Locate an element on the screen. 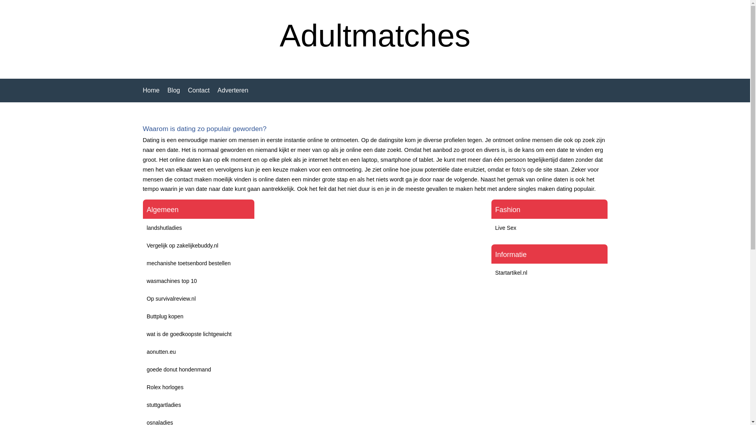  wat is de goedkoopste lichtgewicht is located at coordinates (189, 334).